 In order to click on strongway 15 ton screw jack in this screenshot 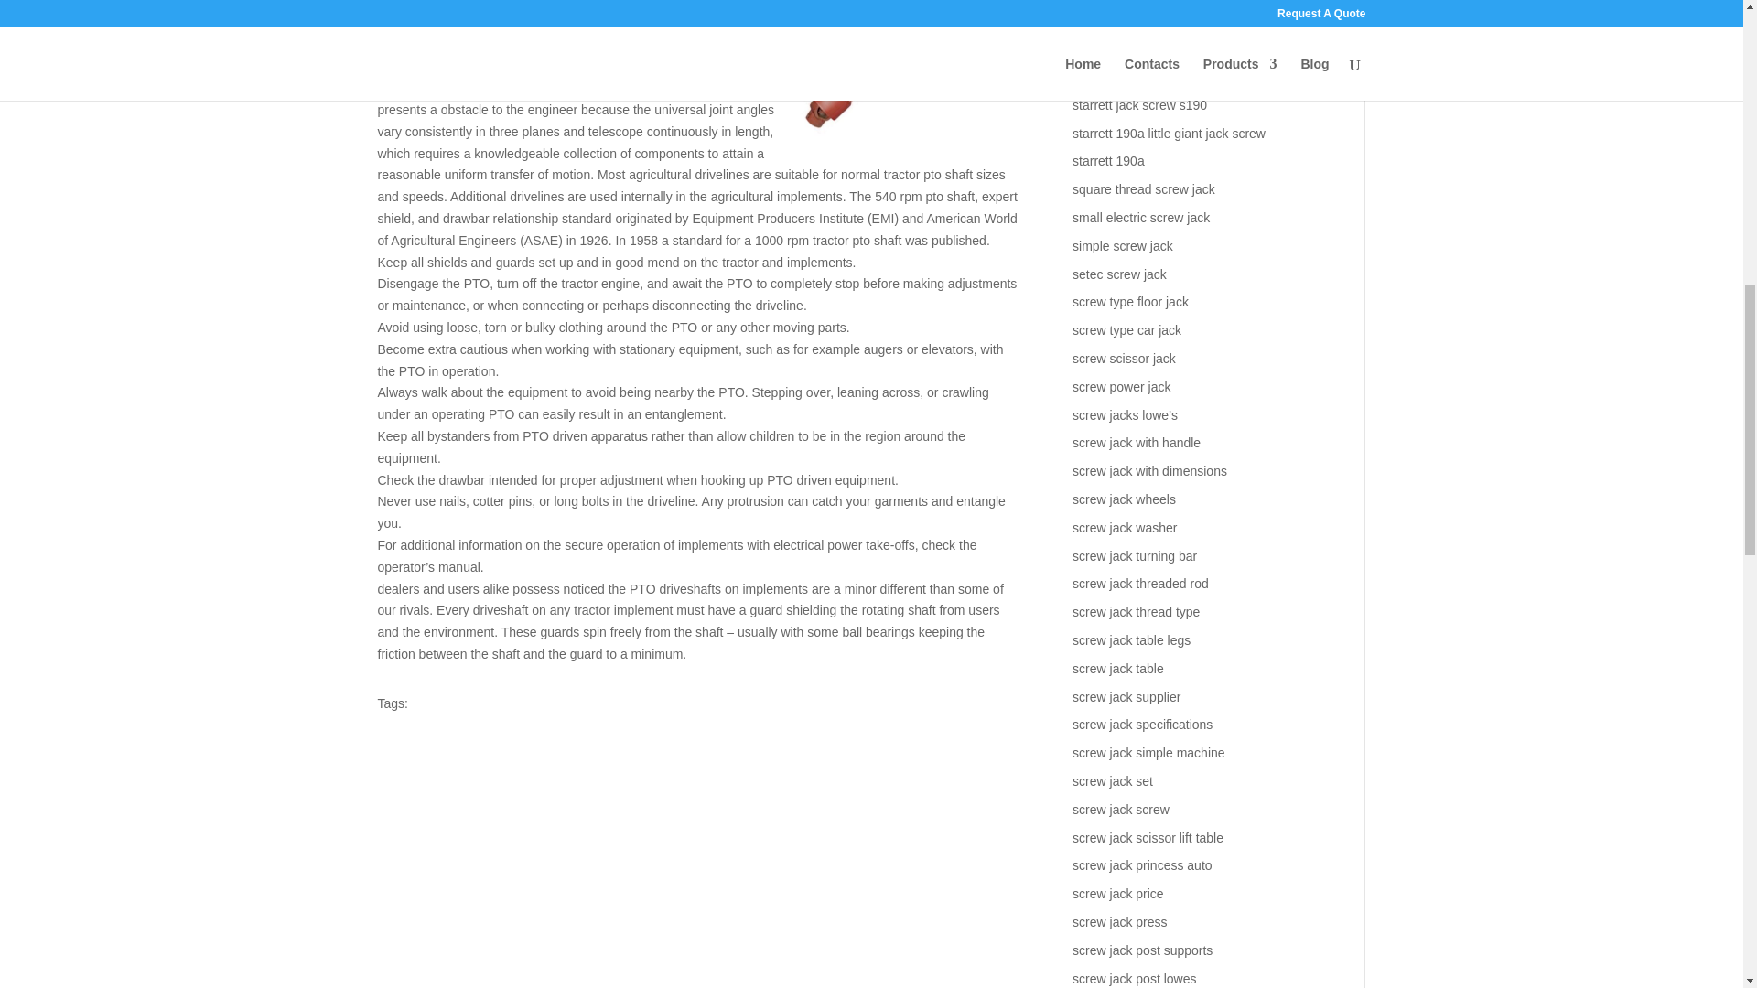, I will do `click(1152, 48)`.